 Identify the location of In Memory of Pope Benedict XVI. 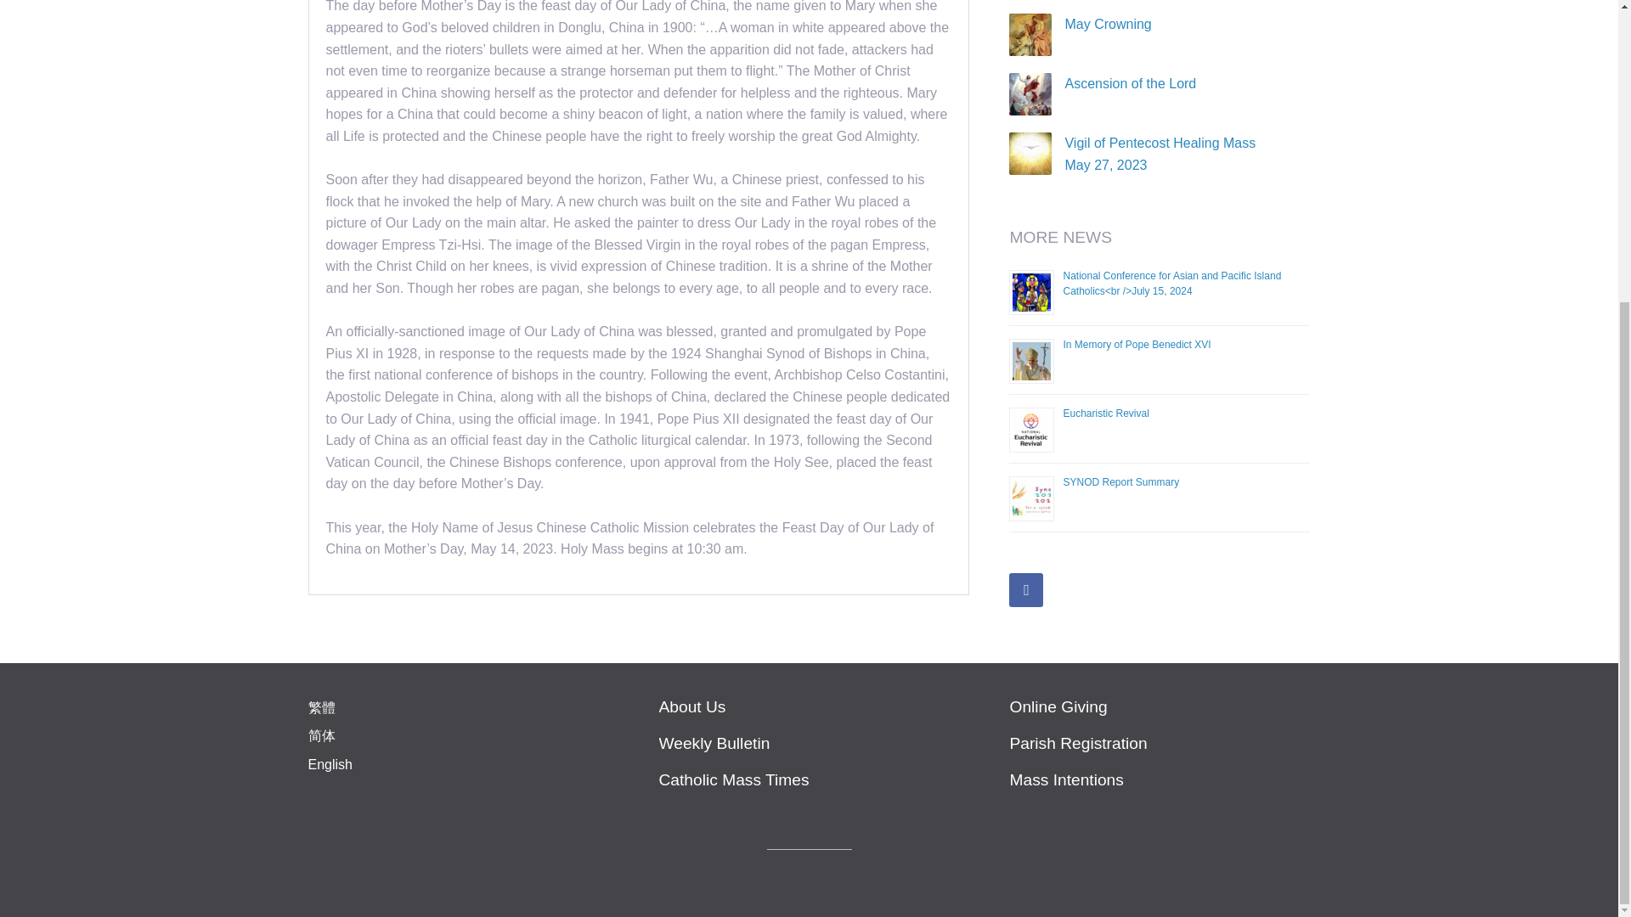
(1159, 779).